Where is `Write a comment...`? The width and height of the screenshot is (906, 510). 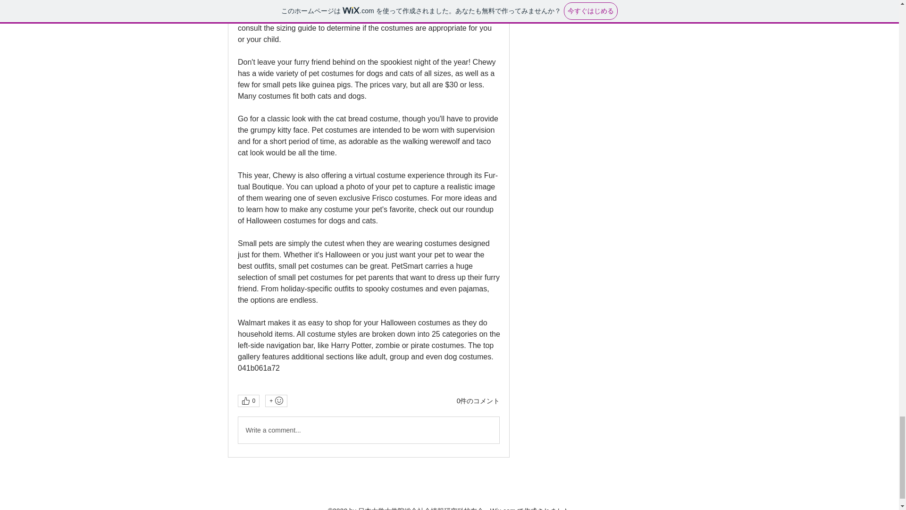
Write a comment... is located at coordinates (368, 430).